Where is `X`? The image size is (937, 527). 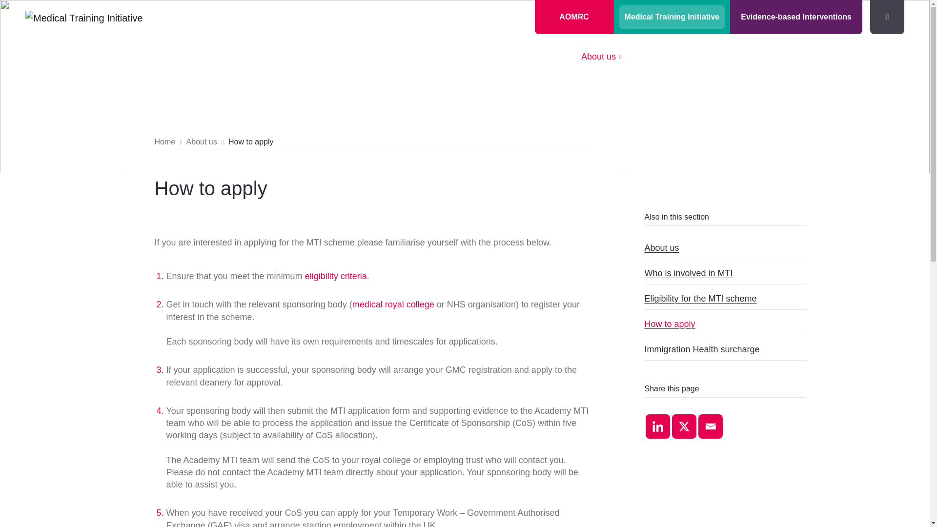 X is located at coordinates (684, 426).